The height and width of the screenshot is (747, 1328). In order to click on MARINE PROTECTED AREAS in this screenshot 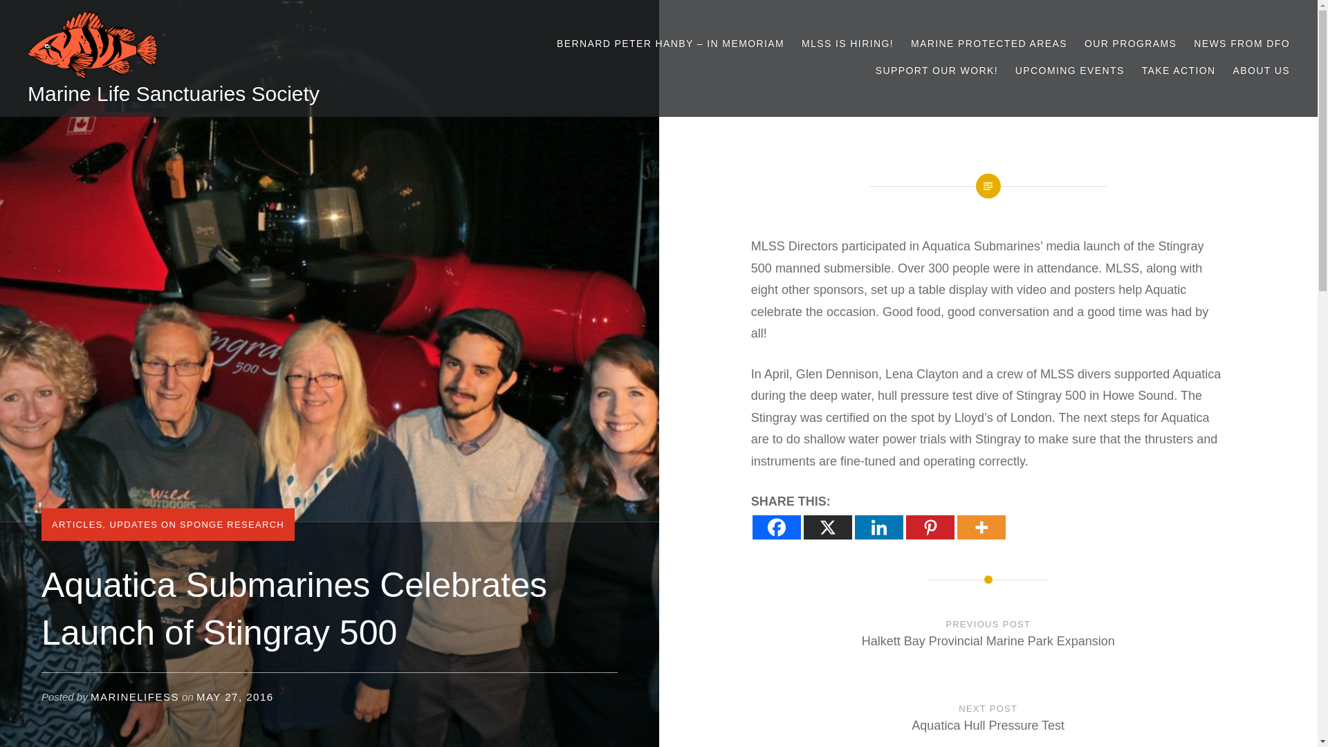, I will do `click(989, 43)`.